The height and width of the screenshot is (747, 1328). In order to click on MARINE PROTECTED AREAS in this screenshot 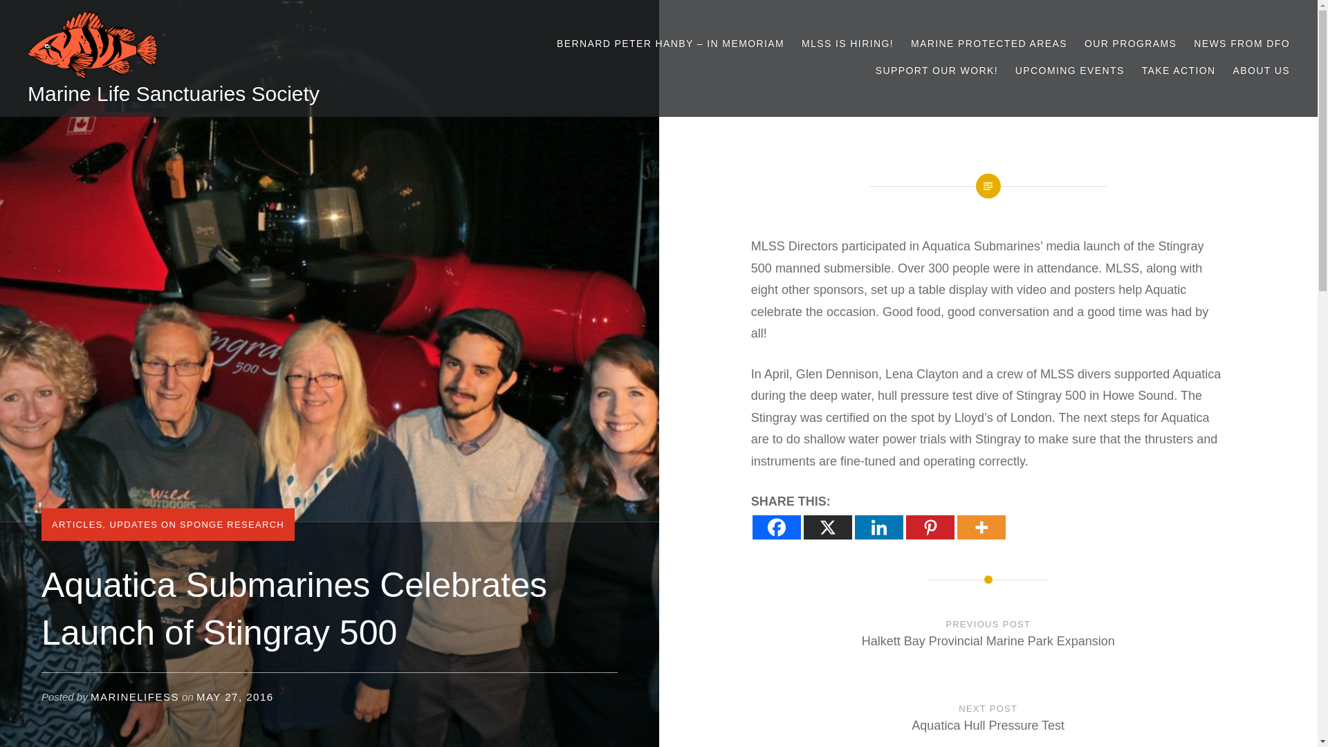, I will do `click(989, 43)`.